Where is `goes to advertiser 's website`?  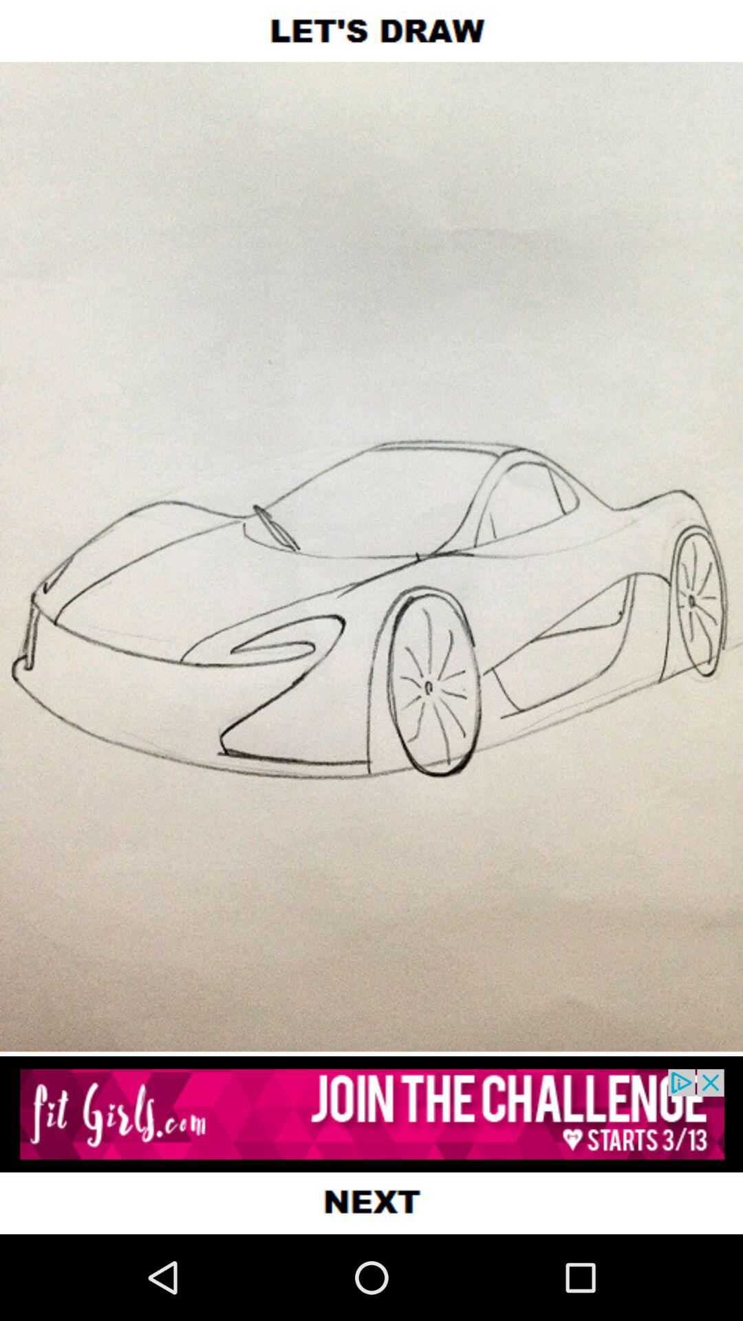 goes to advertiser 's website is located at coordinates (371, 1115).